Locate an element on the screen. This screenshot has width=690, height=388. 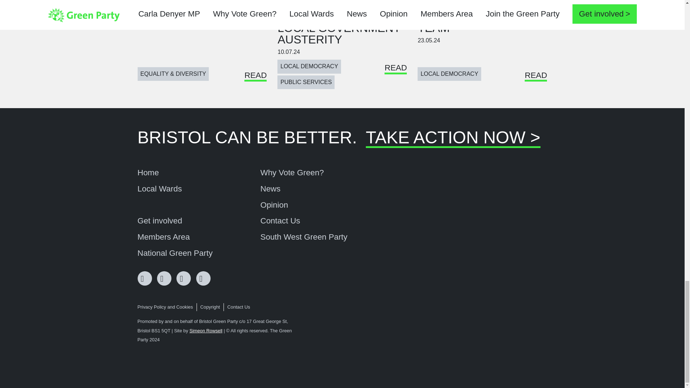
Home is located at coordinates (148, 172).